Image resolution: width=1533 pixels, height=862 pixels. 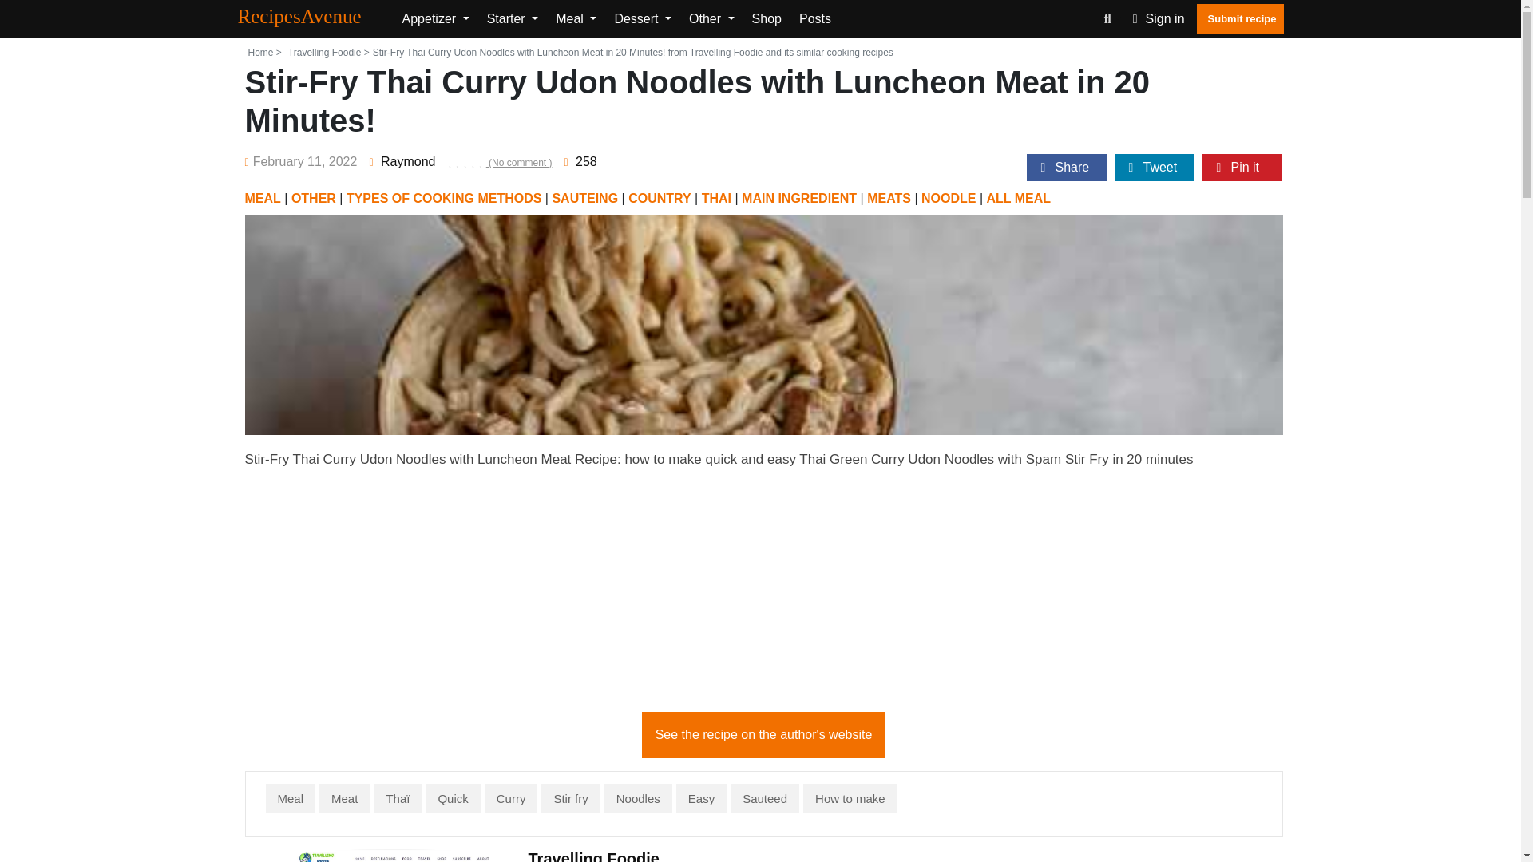 What do you see at coordinates (435, 19) in the screenshot?
I see `Appetizer` at bounding box center [435, 19].